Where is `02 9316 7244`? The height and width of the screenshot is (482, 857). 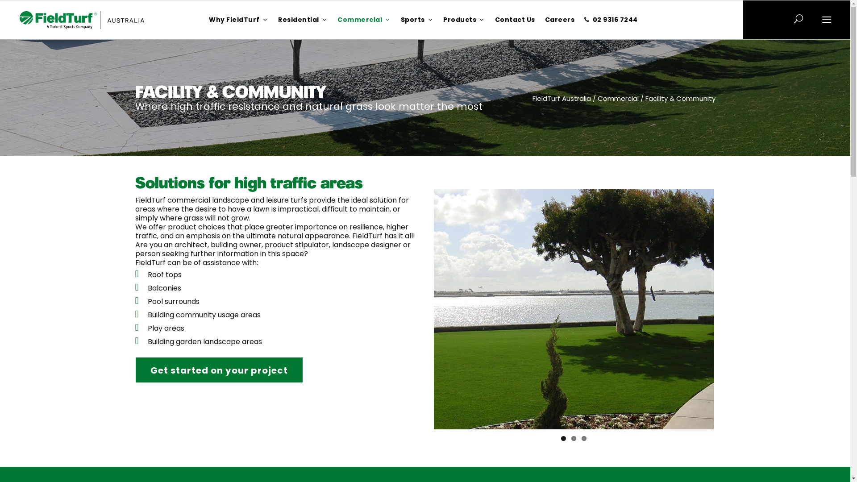
02 9316 7244 is located at coordinates (614, 20).